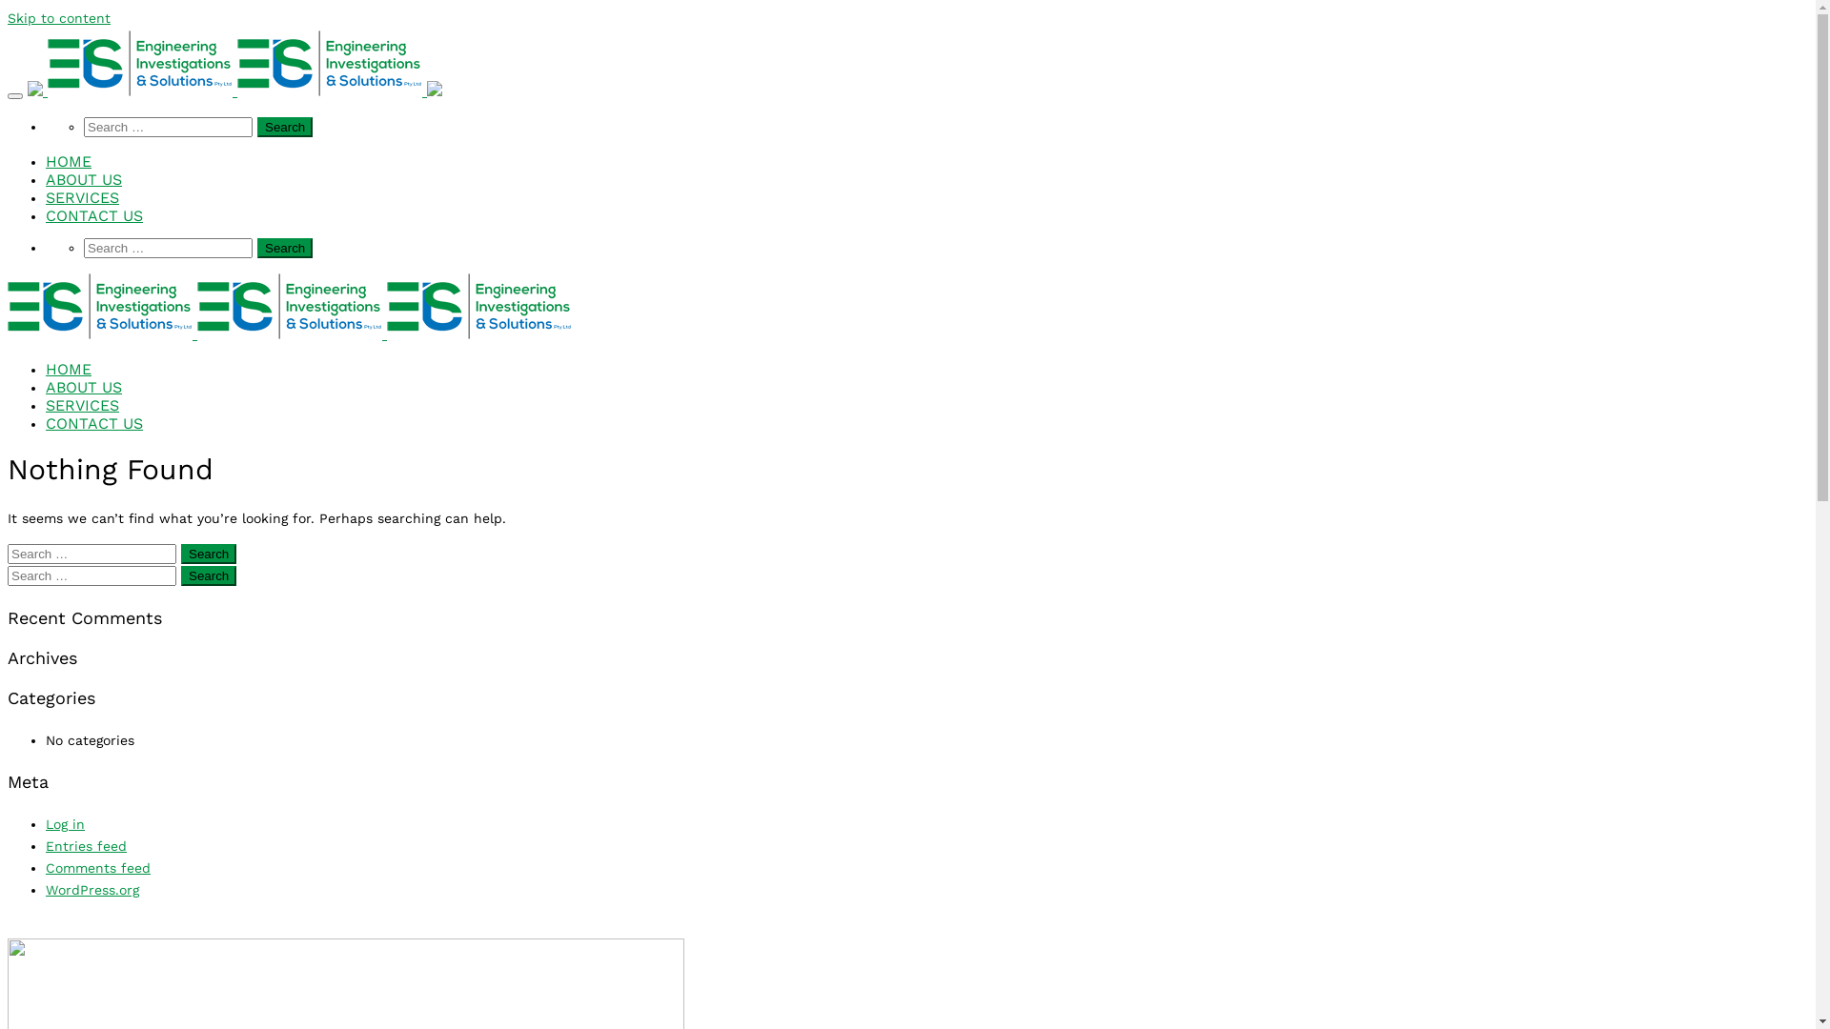  Describe the element at coordinates (59, 18) in the screenshot. I see `Skip to content` at that location.